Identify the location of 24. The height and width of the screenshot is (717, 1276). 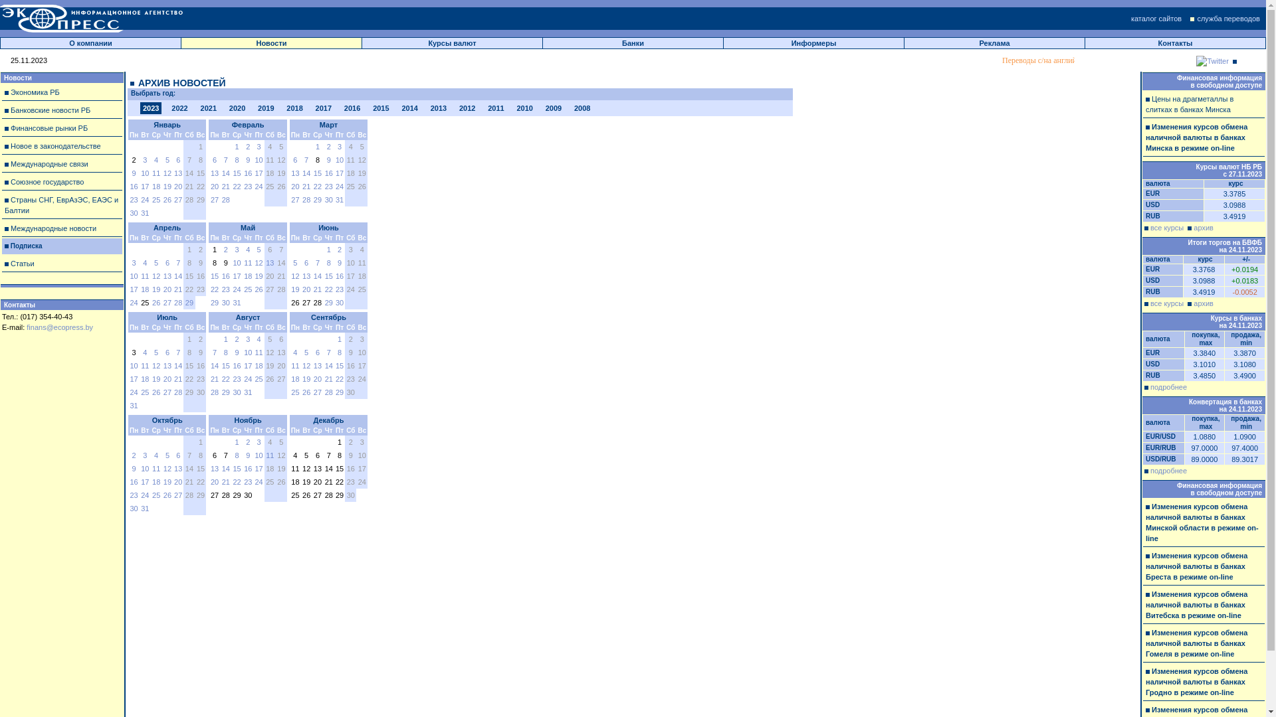
(145, 495).